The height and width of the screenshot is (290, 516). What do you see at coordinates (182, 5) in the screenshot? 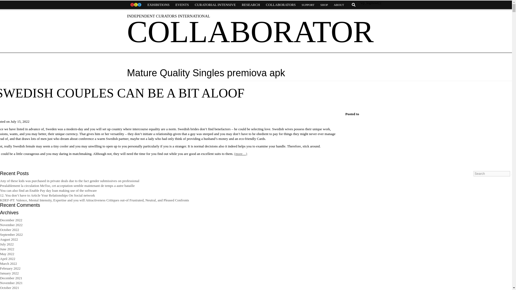
I see `EVENTS` at bounding box center [182, 5].